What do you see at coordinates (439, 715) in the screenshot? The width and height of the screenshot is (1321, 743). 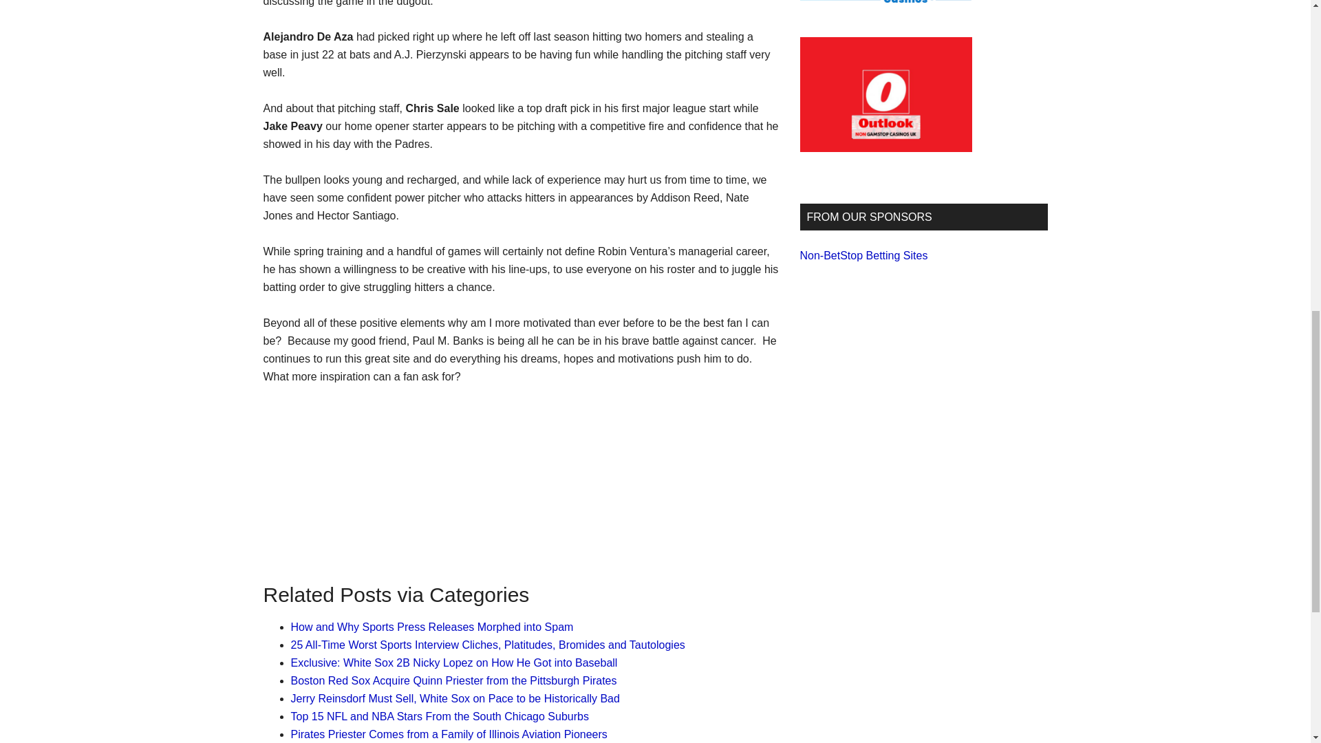 I see `Top 15 NFL and NBA Stars From the South Chicago Suburbs` at bounding box center [439, 715].